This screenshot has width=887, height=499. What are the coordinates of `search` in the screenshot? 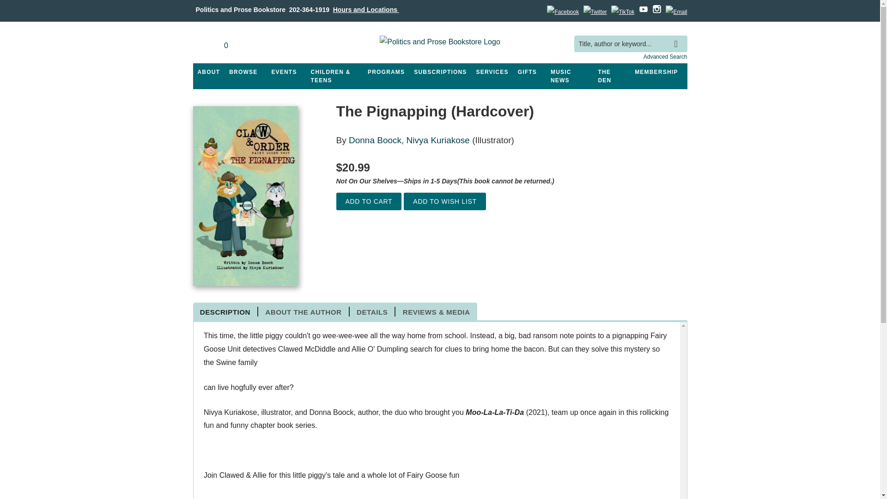 It's located at (678, 37).